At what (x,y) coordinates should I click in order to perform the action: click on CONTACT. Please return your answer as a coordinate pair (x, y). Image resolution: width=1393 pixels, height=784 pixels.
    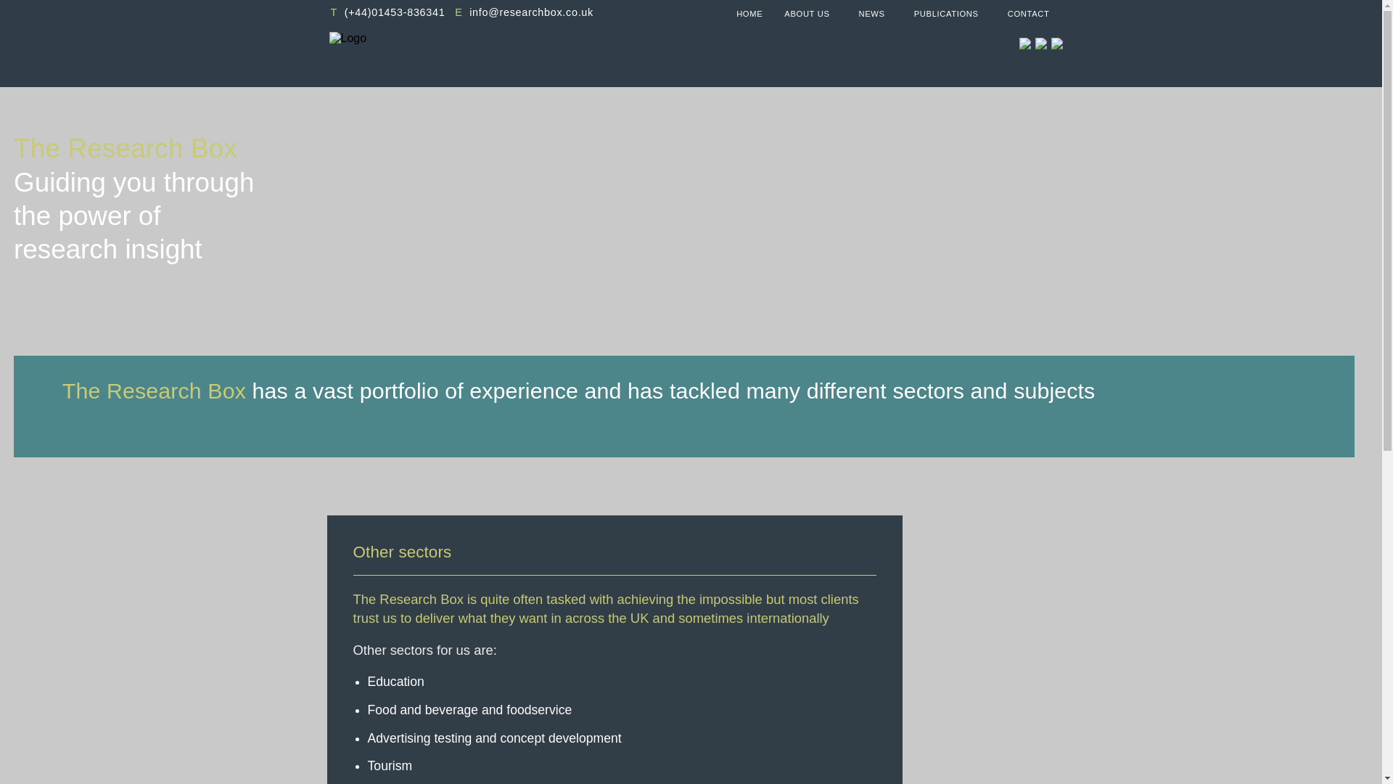
    Looking at the image, I should click on (1029, 13).